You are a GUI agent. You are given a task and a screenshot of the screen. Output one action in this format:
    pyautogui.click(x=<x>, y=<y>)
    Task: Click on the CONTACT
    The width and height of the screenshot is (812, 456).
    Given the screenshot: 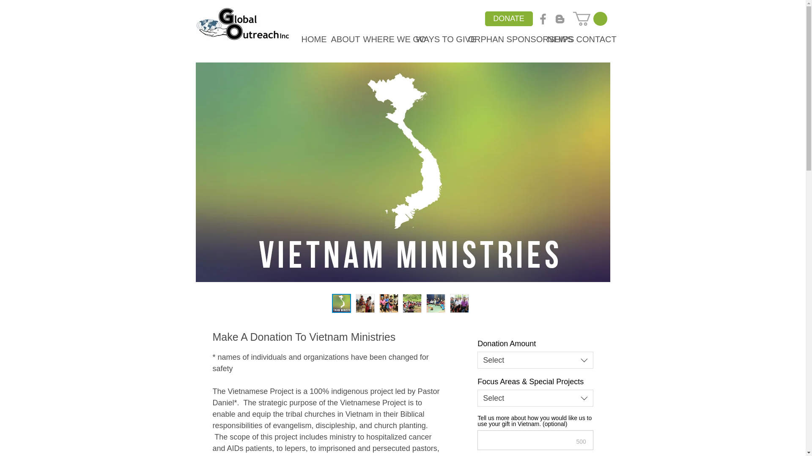 What is the action you would take?
    pyautogui.click(x=590, y=39)
    